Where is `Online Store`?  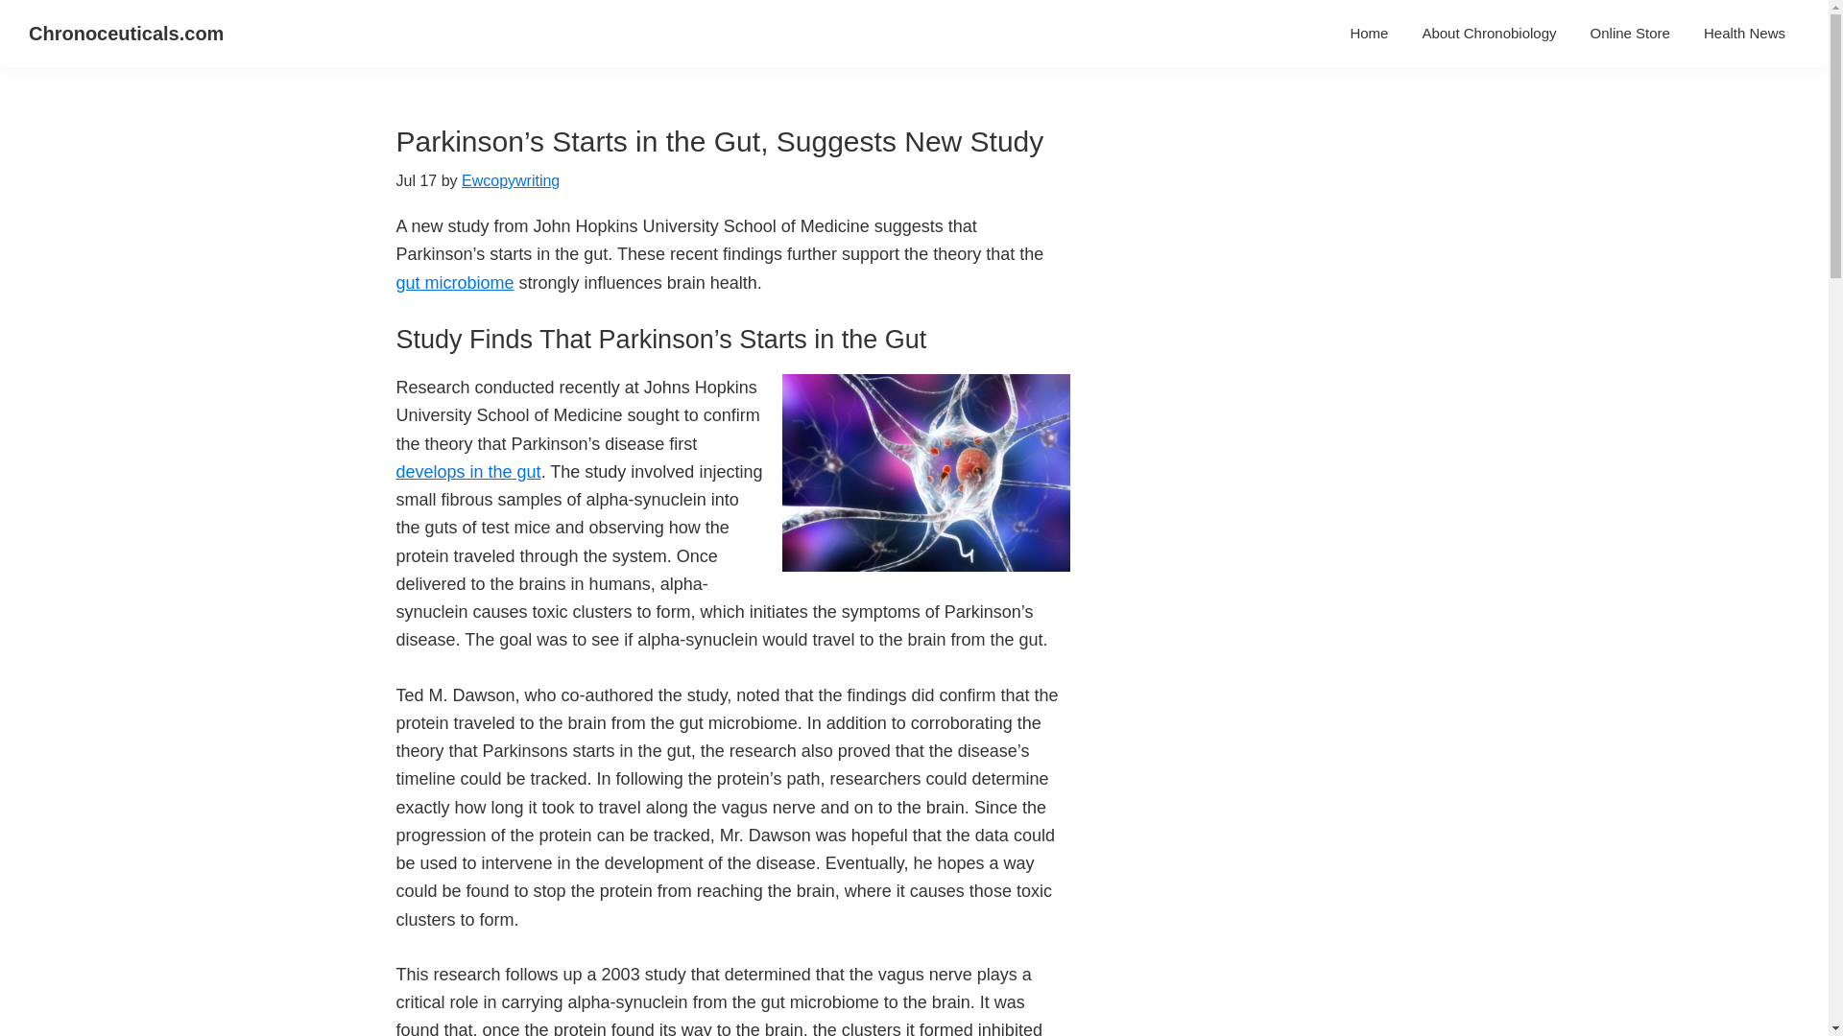
Online Store is located at coordinates (1630, 33).